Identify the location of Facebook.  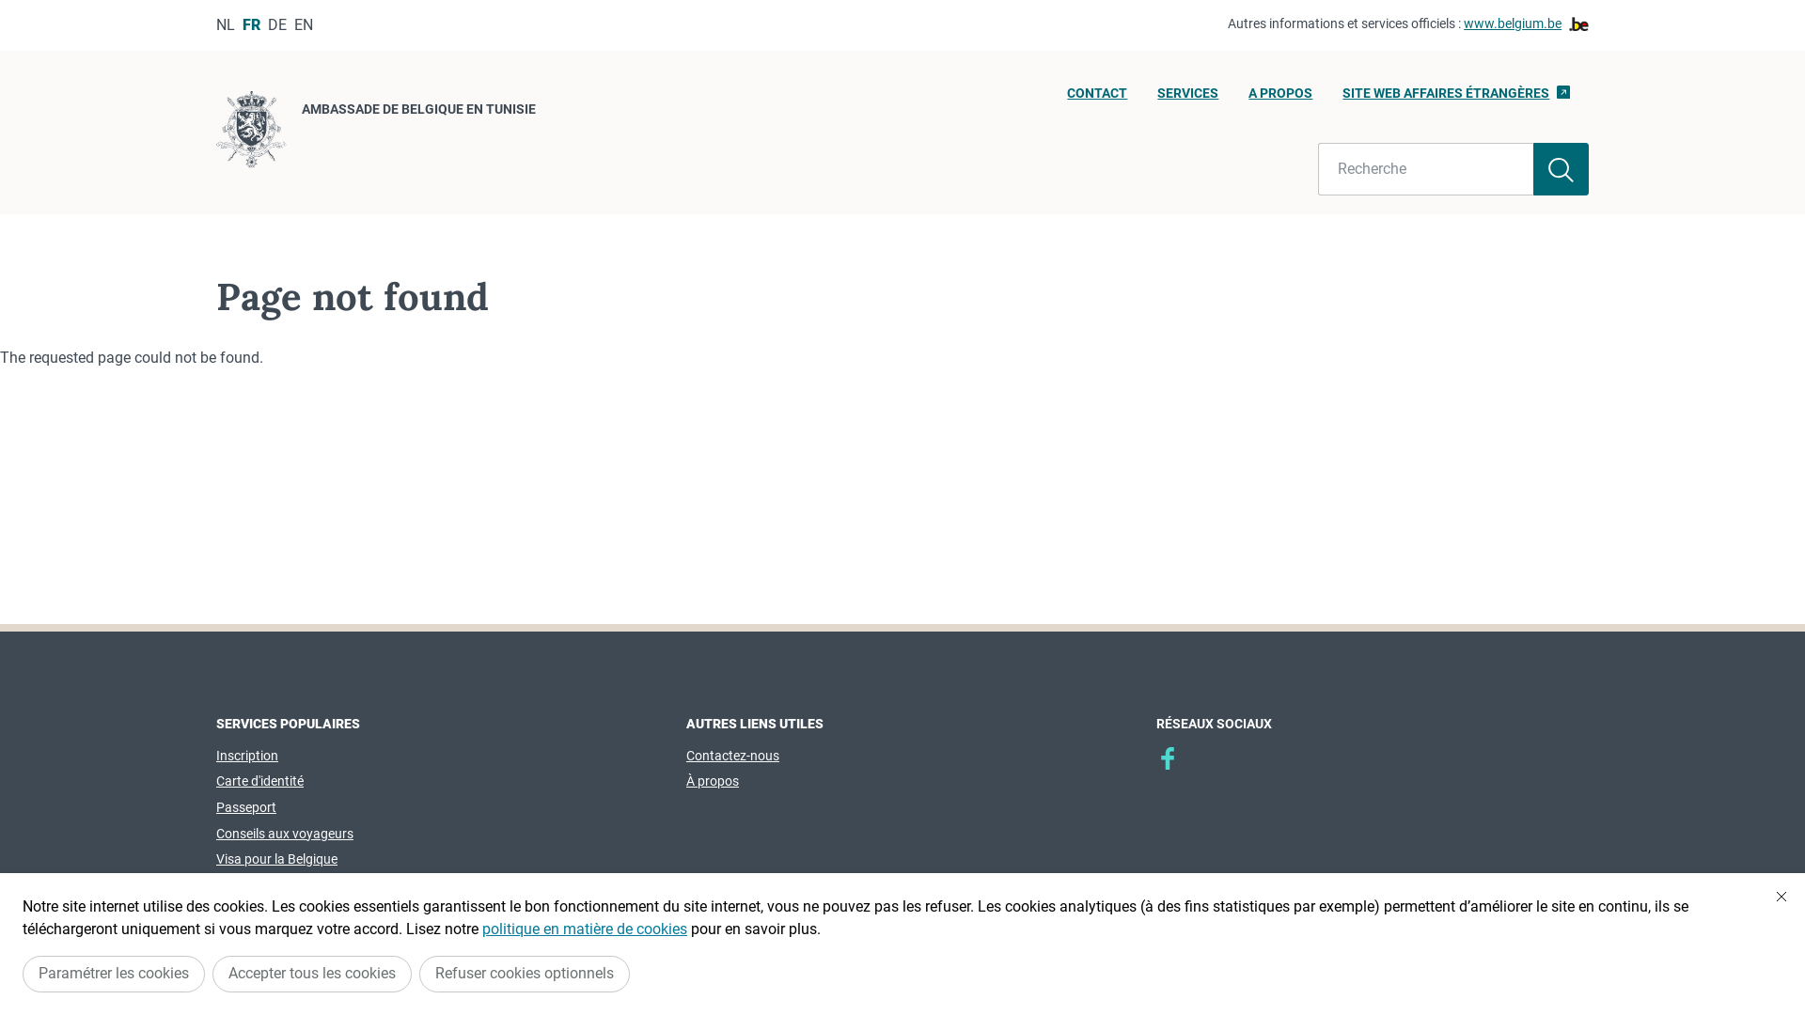
(1168, 758).